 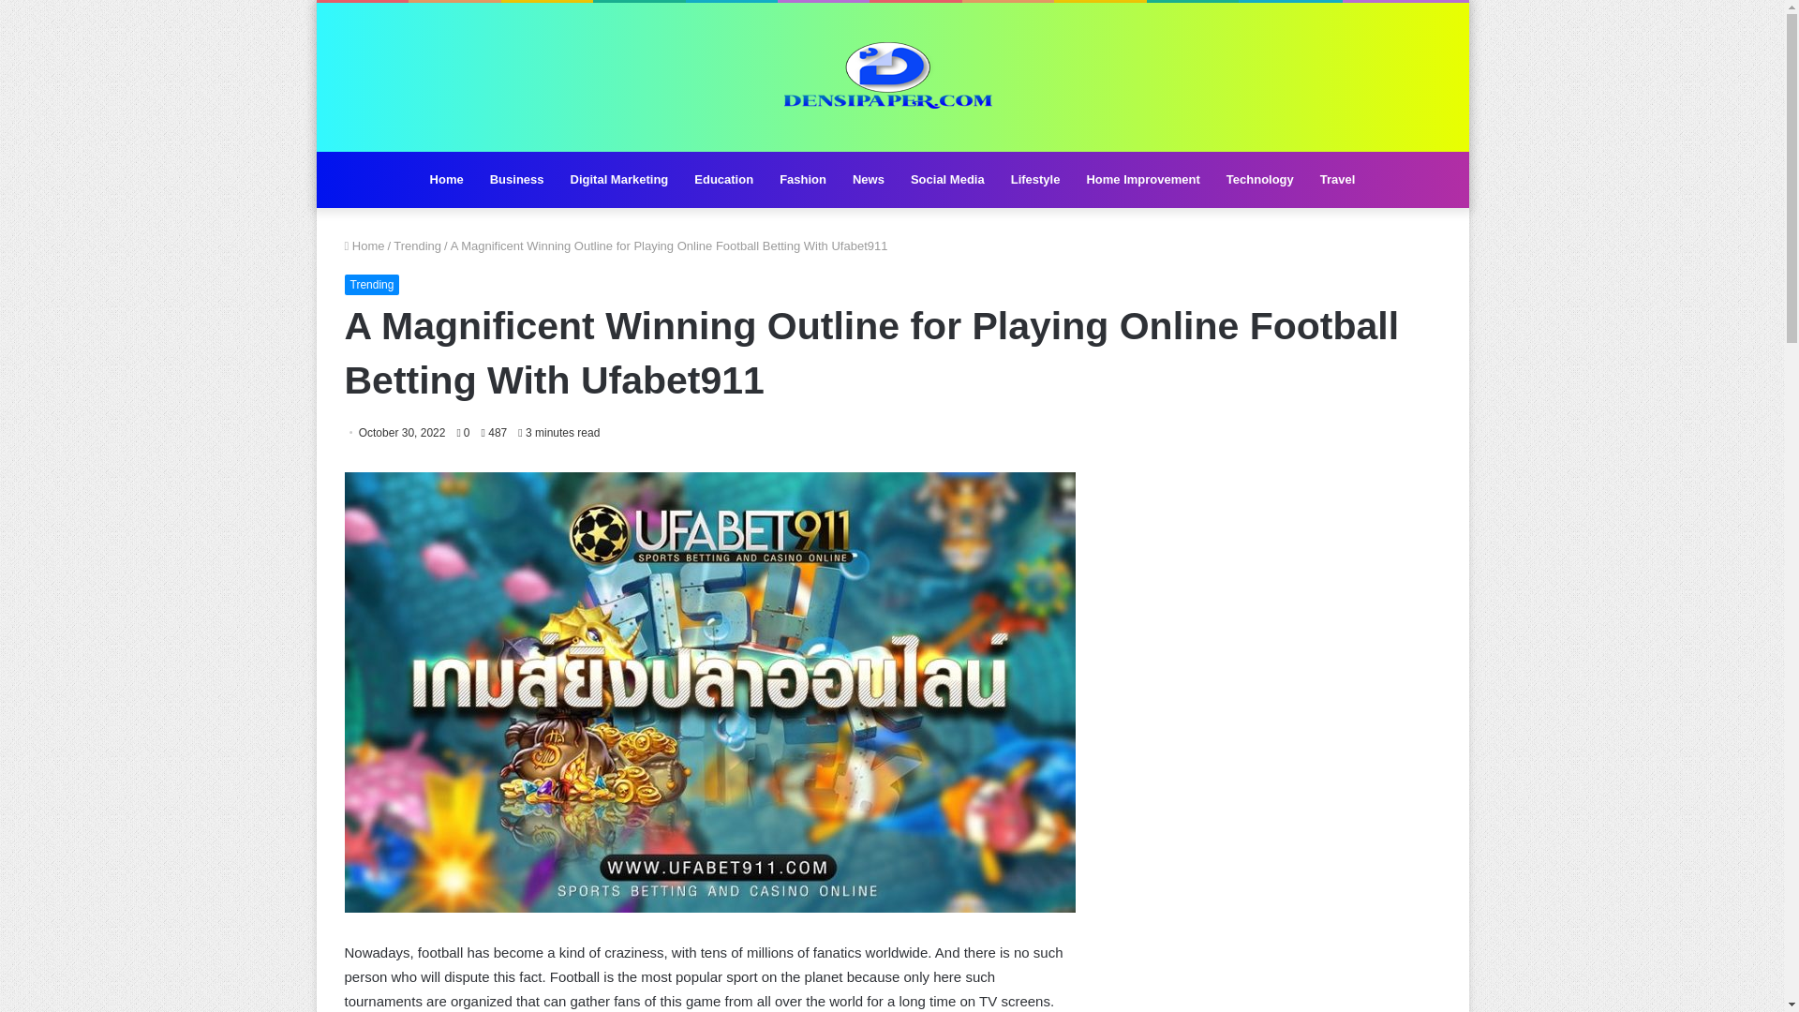 I want to click on Trending, so click(x=417, y=246).